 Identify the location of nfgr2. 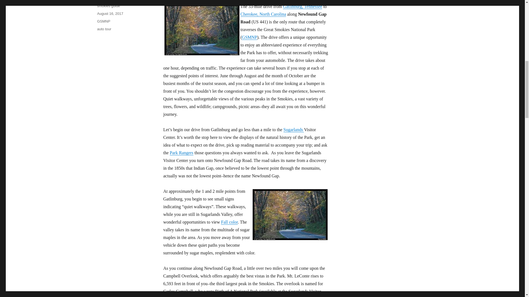
(290, 215).